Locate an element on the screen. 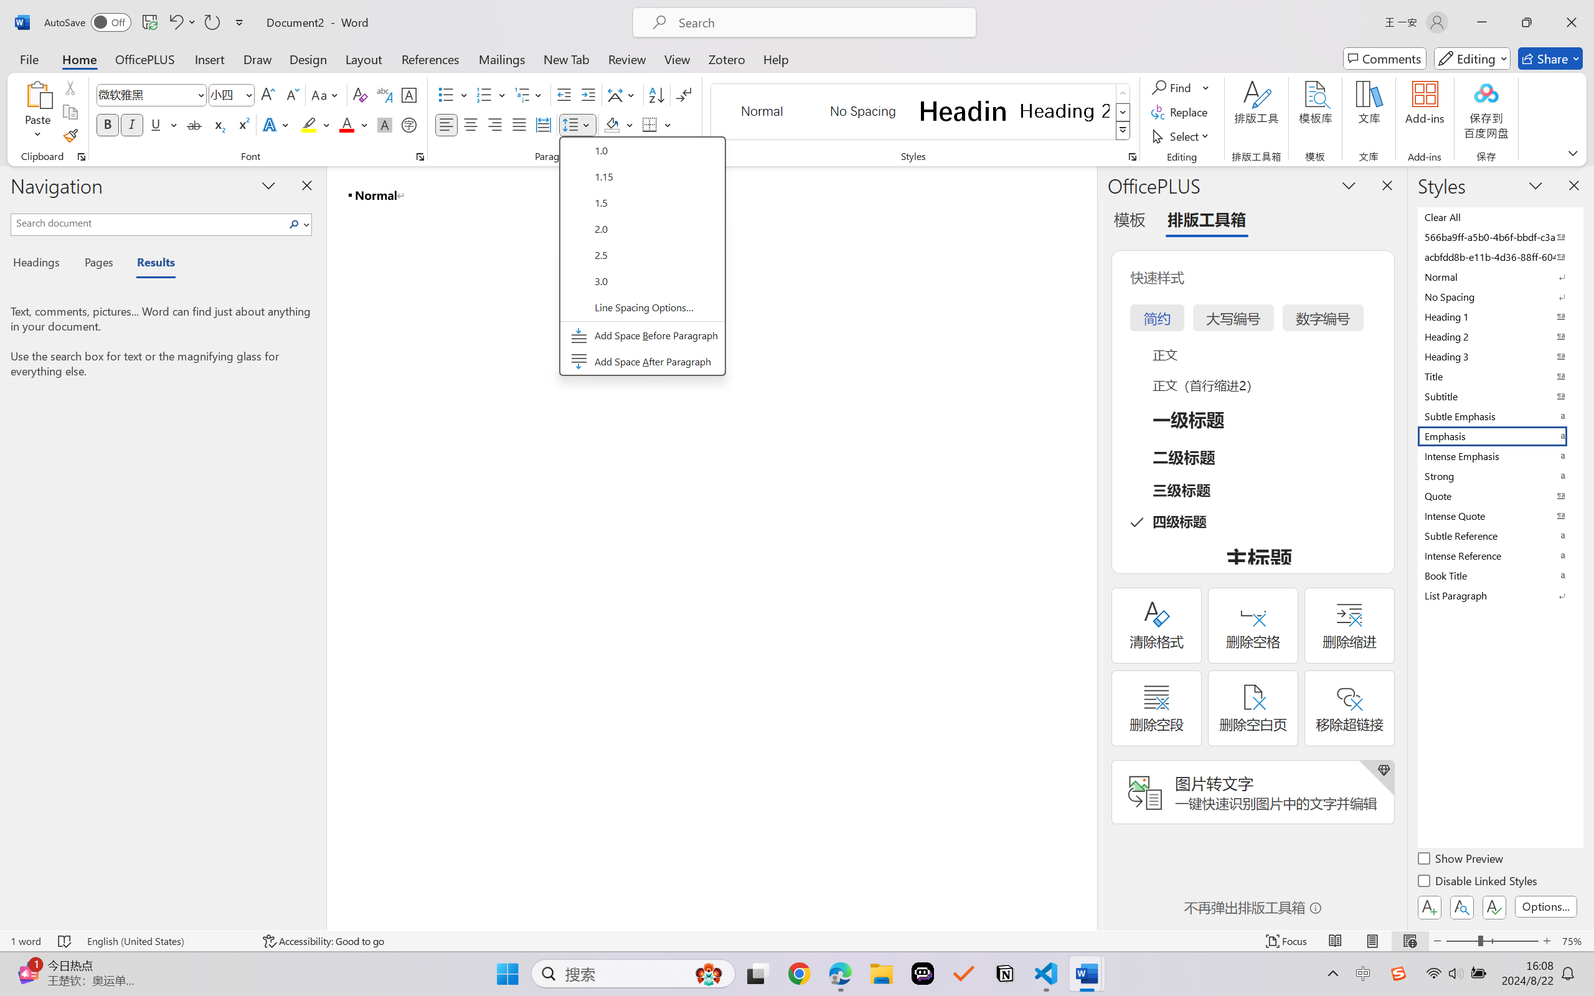 Image resolution: width=1594 pixels, height=996 pixels. Font Size is located at coordinates (225, 95).